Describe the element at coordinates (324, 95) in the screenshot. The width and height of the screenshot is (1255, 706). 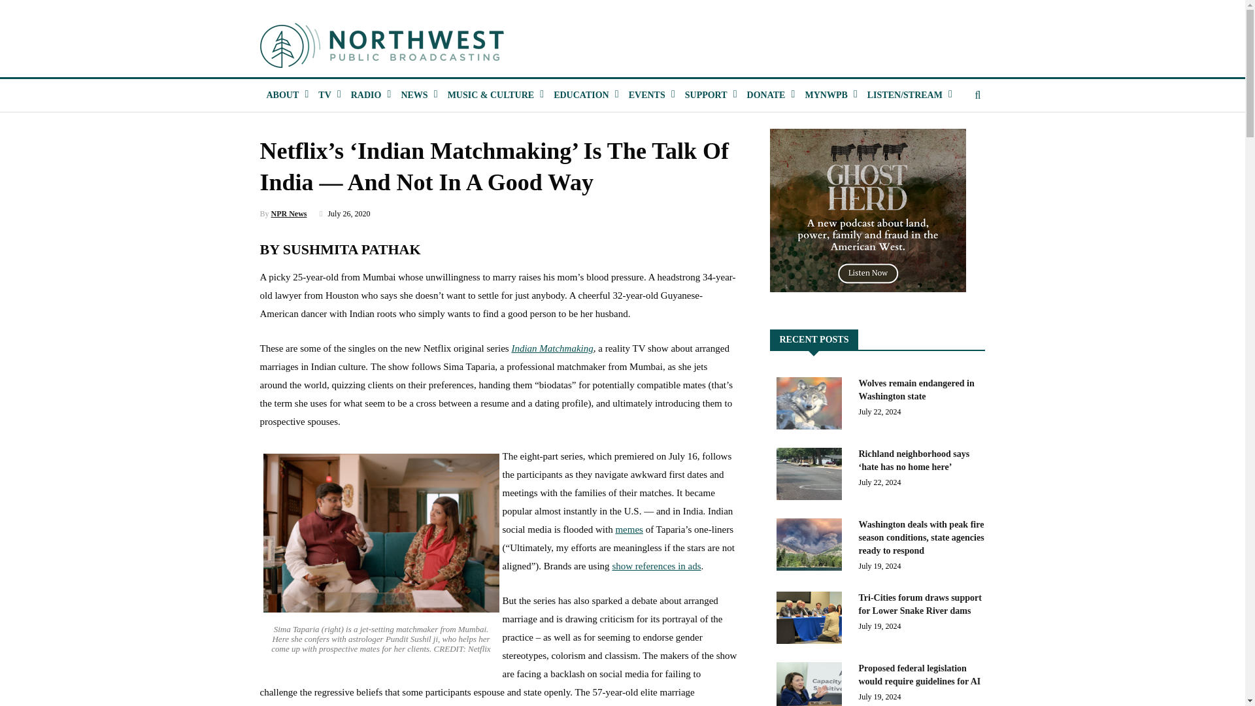
I see `TV` at that location.